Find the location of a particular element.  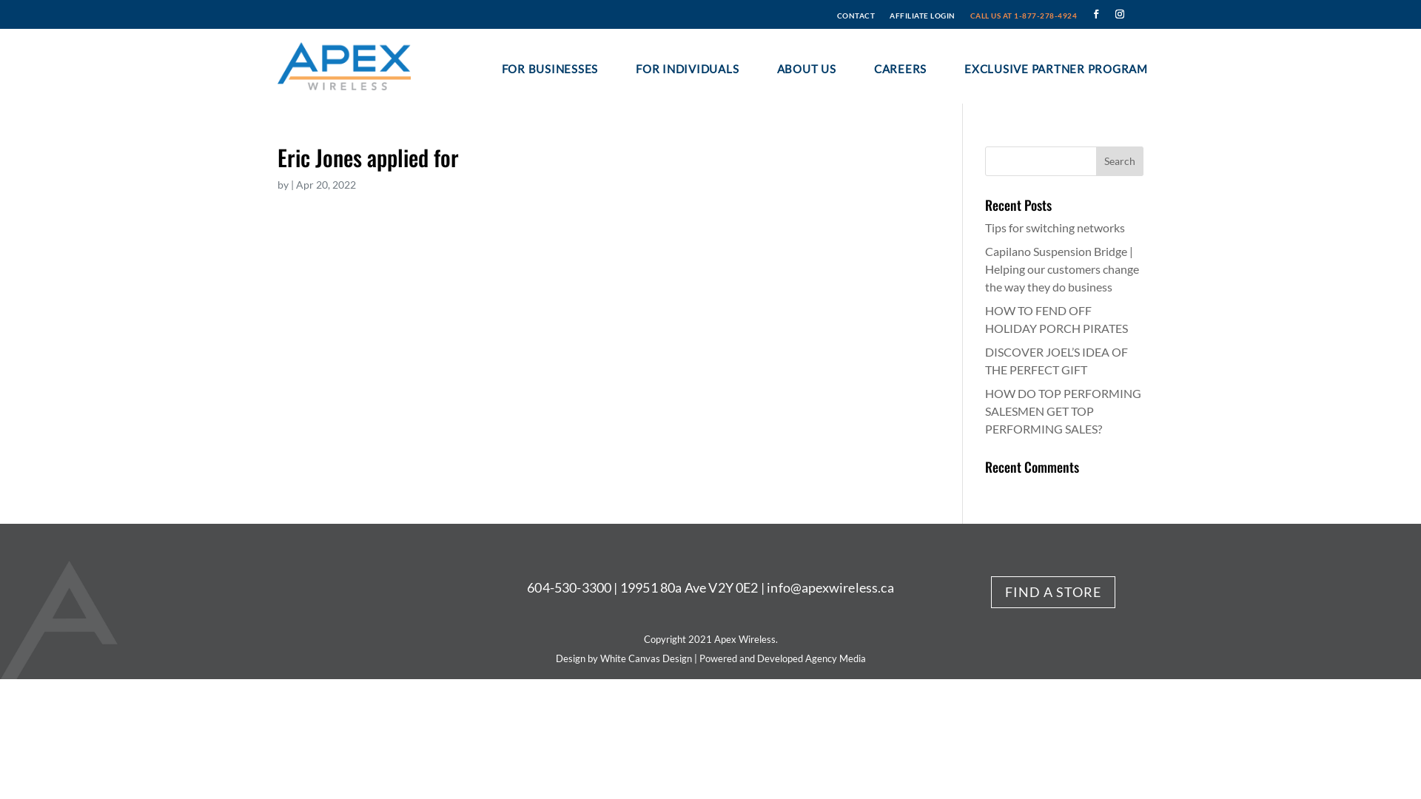

Search is located at coordinates (1120, 161).